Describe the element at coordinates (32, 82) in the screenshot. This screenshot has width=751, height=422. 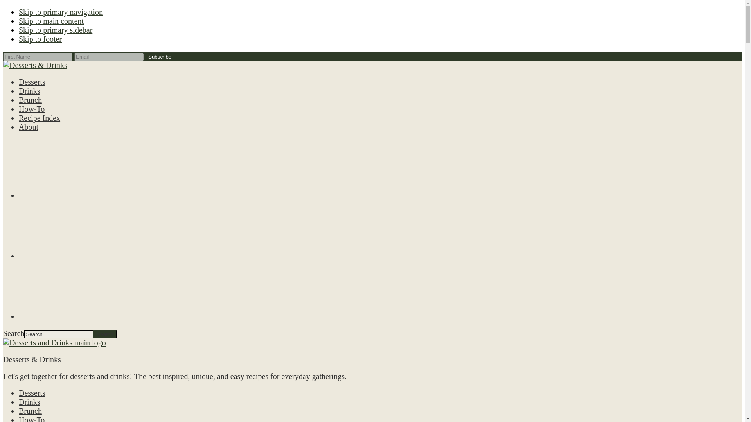
I see `Desserts` at that location.